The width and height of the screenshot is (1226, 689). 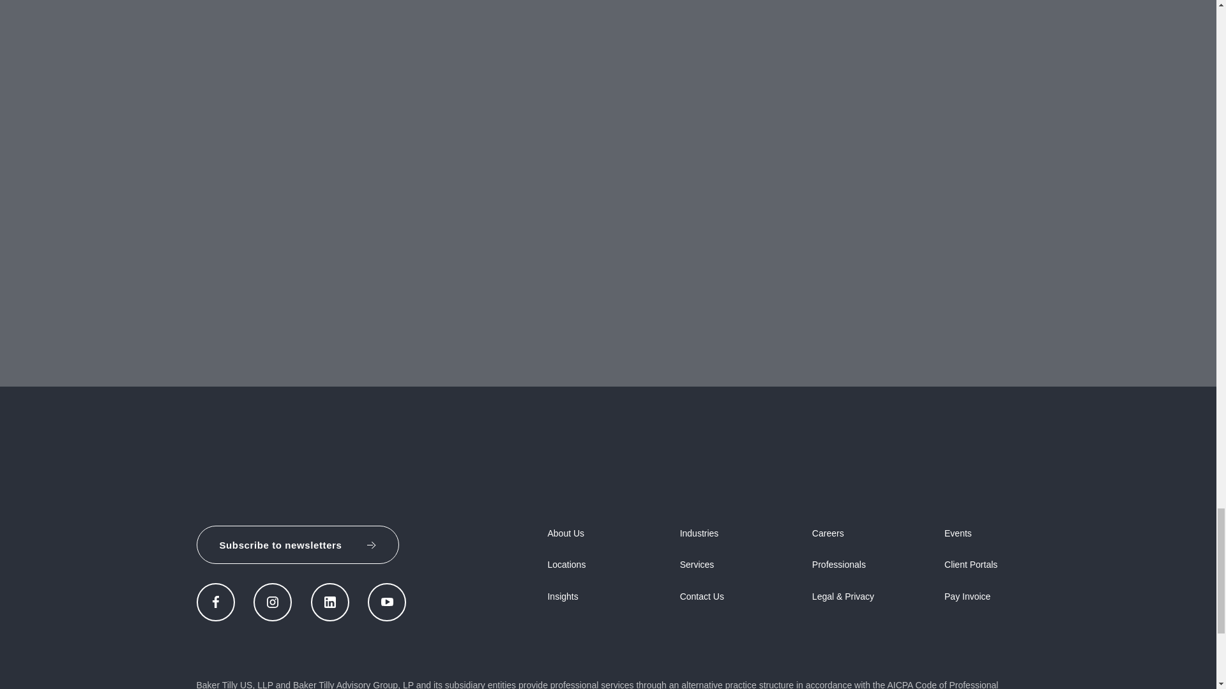 What do you see at coordinates (828, 533) in the screenshot?
I see `Careers` at bounding box center [828, 533].